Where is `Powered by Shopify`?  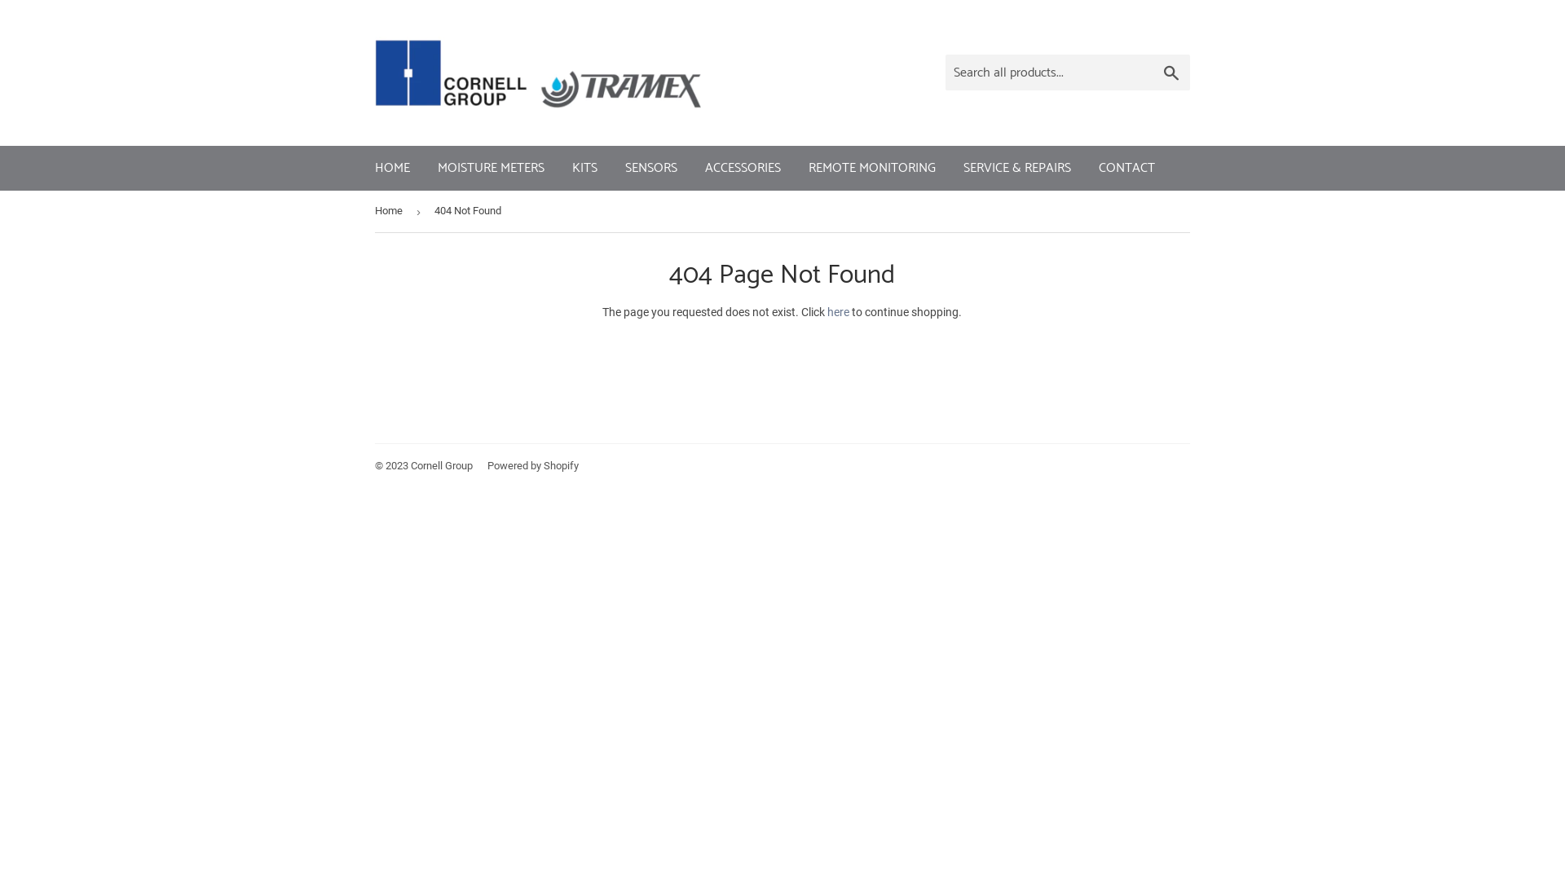
Powered by Shopify is located at coordinates (533, 466).